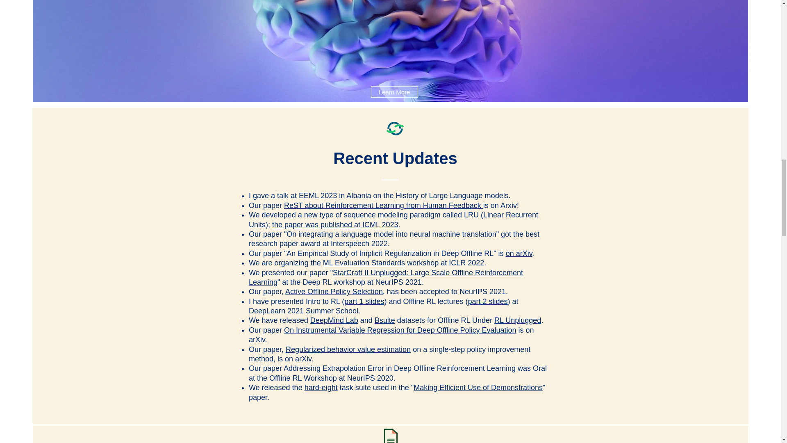 The width and height of the screenshot is (787, 443). What do you see at coordinates (517, 320) in the screenshot?
I see `RL Unplugged` at bounding box center [517, 320].